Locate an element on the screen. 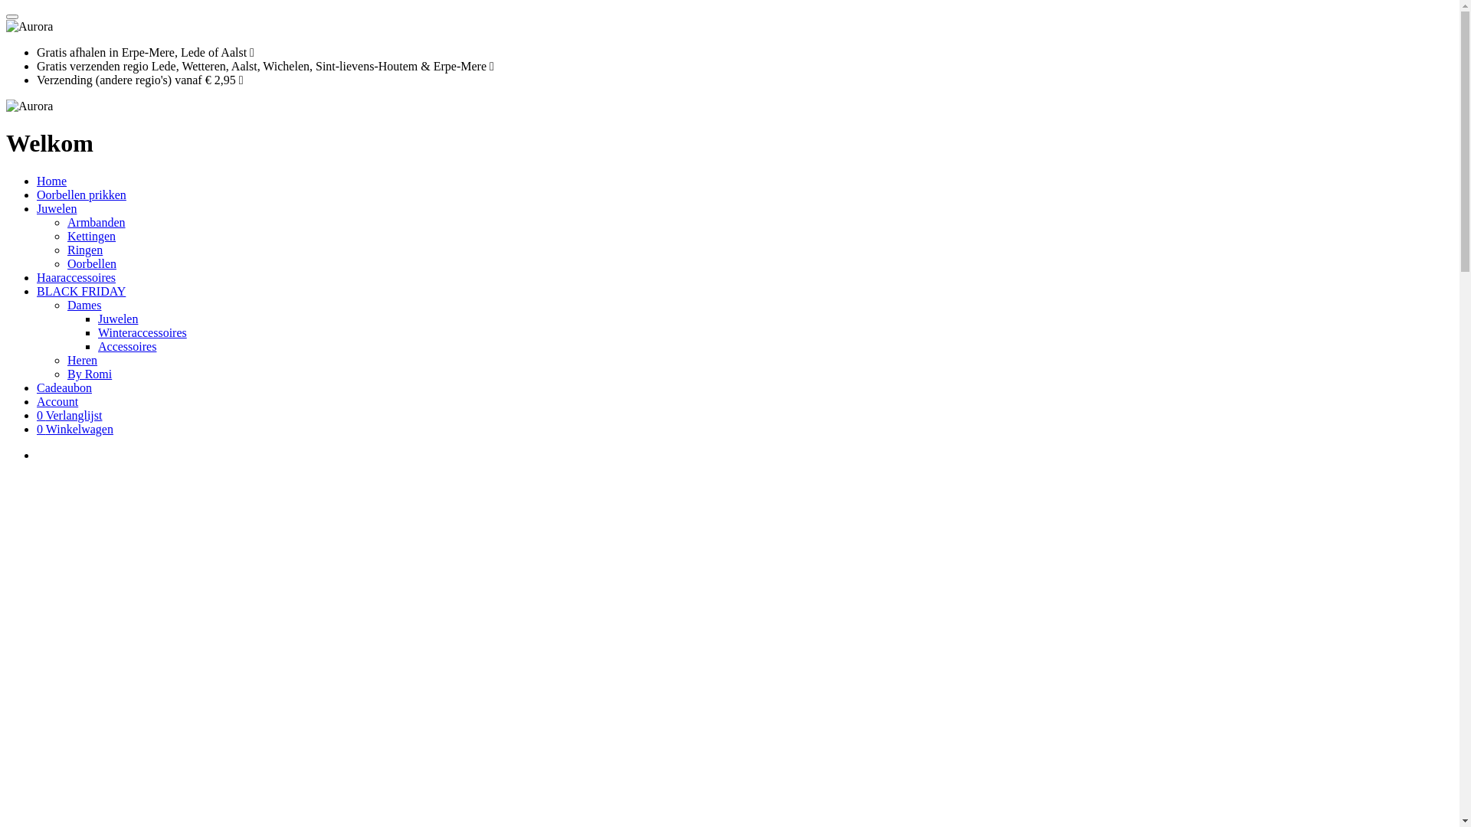 This screenshot has height=827, width=1471. 0 Winkelwagen is located at coordinates (75, 429).